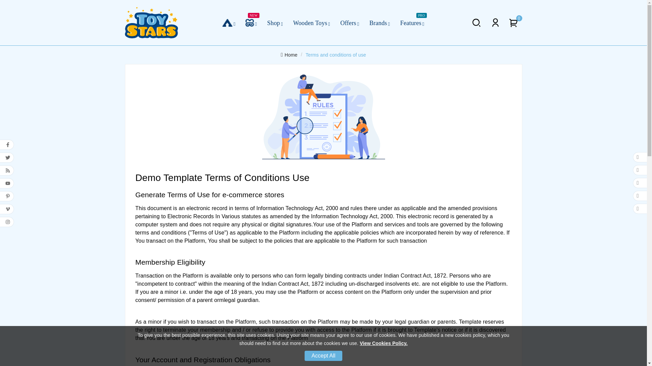 This screenshot has height=366, width=652. What do you see at coordinates (336, 54) in the screenshot?
I see `Terms and conditions of use` at bounding box center [336, 54].